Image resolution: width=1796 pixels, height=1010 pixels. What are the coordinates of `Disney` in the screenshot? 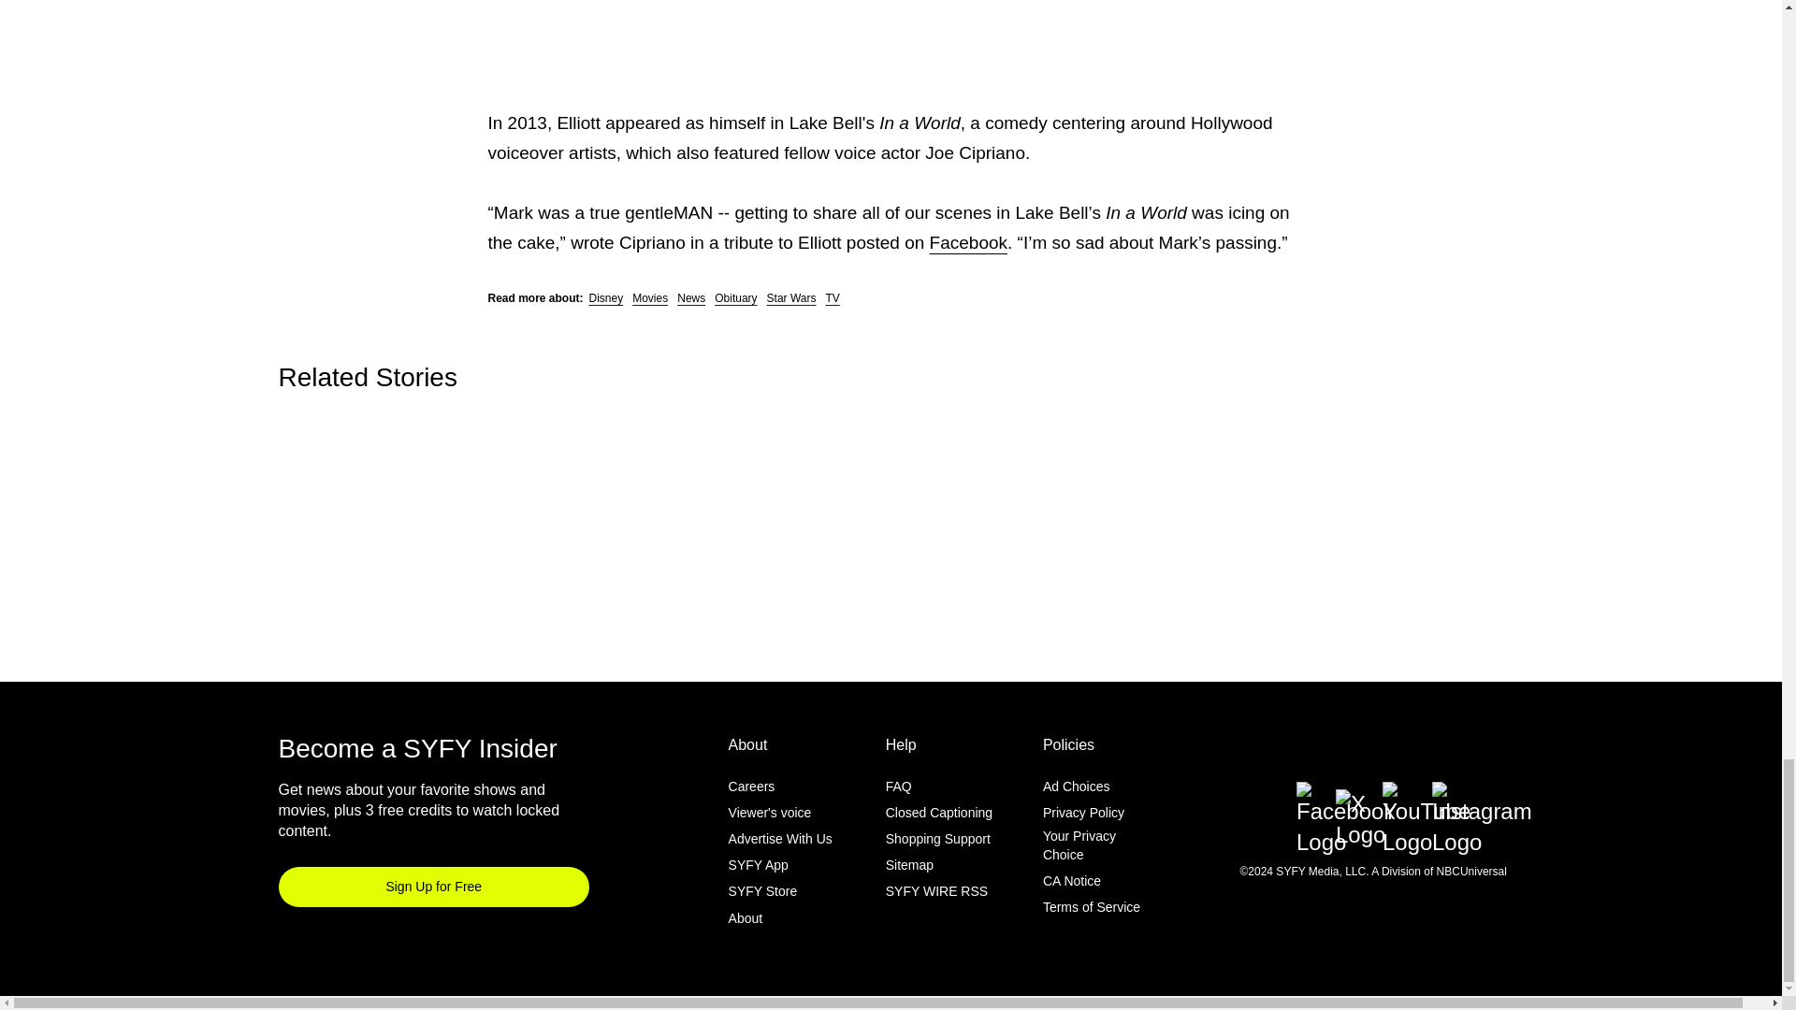 It's located at (606, 298).